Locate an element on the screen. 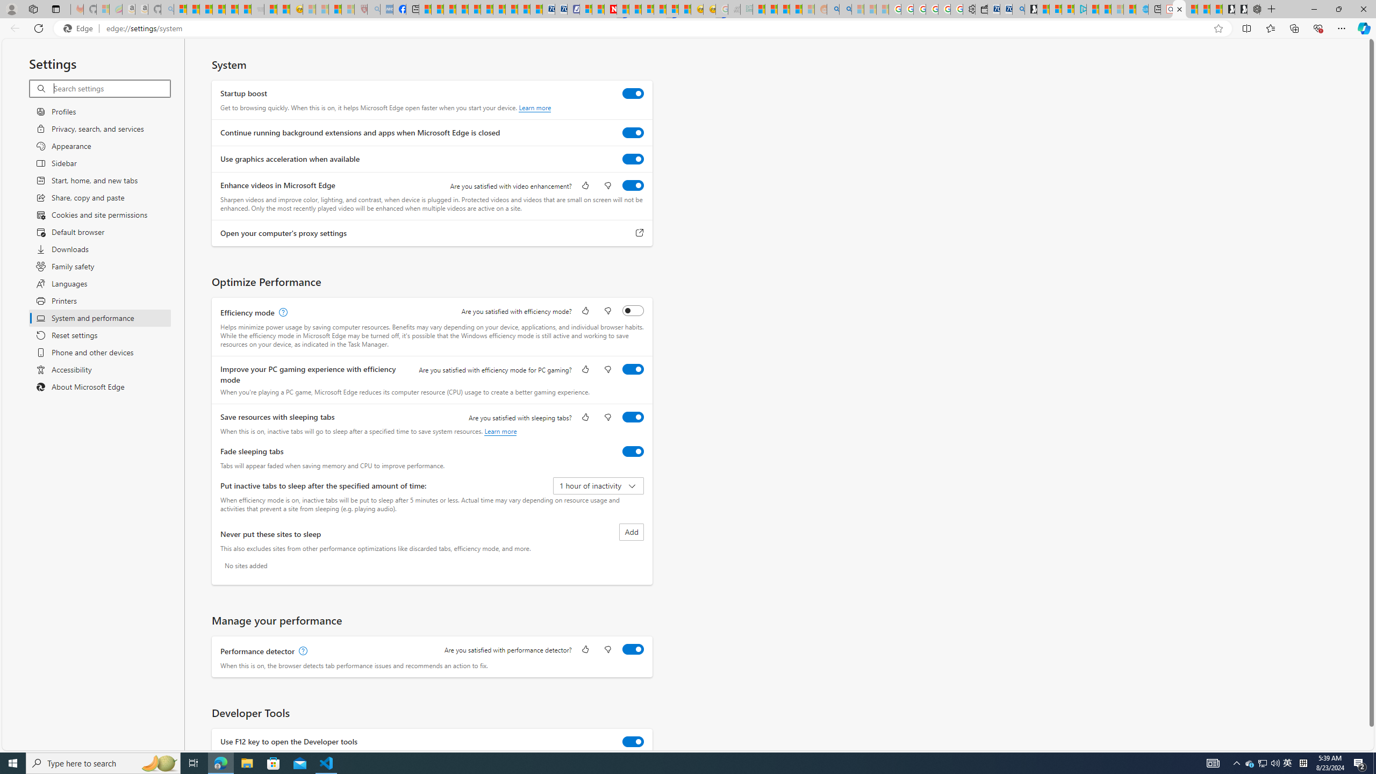 This screenshot has width=1376, height=774. Student Loan Update: Forgiveness Program Ends This Month is located at coordinates (795, 9).